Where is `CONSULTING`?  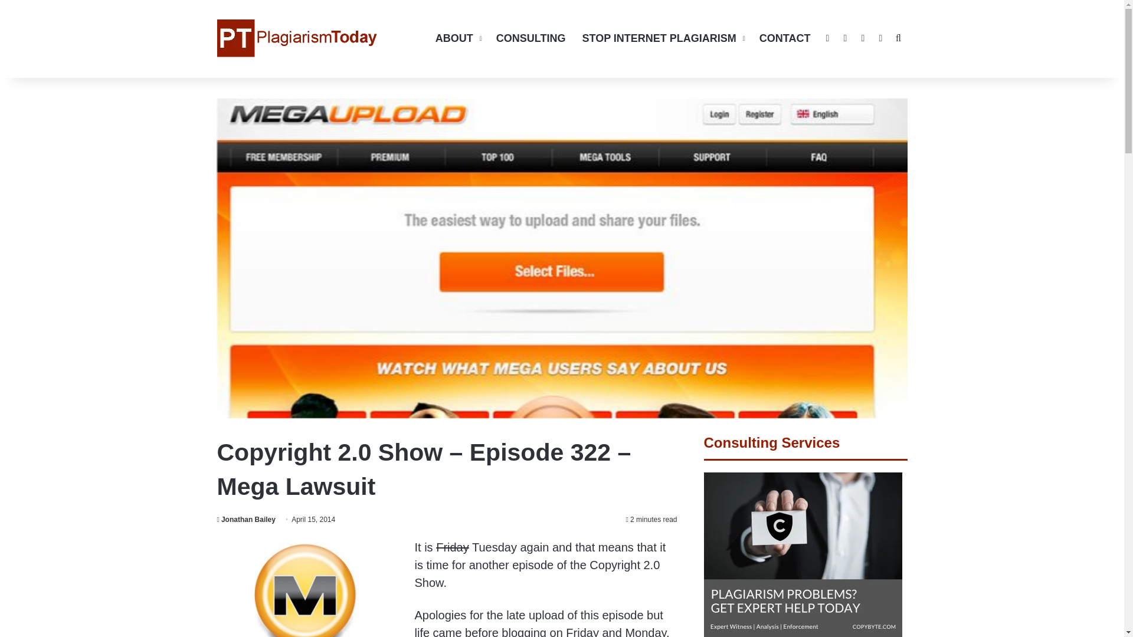 CONSULTING is located at coordinates (531, 38).